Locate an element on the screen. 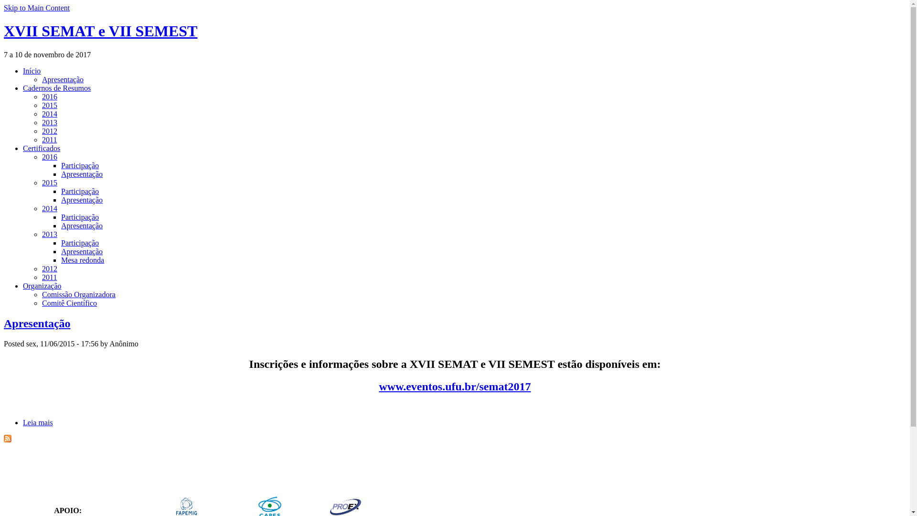  2012 is located at coordinates (50, 269).